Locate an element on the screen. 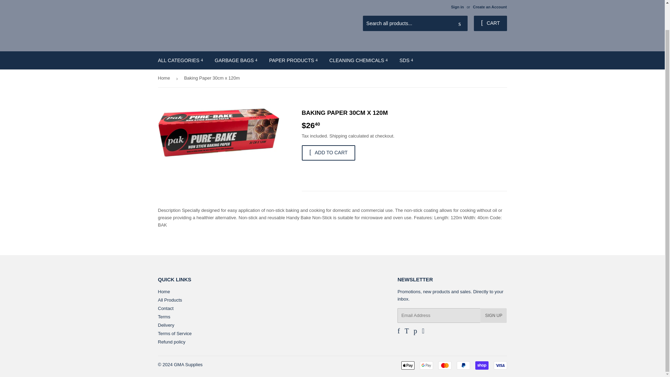  PayPal is located at coordinates (463, 365).